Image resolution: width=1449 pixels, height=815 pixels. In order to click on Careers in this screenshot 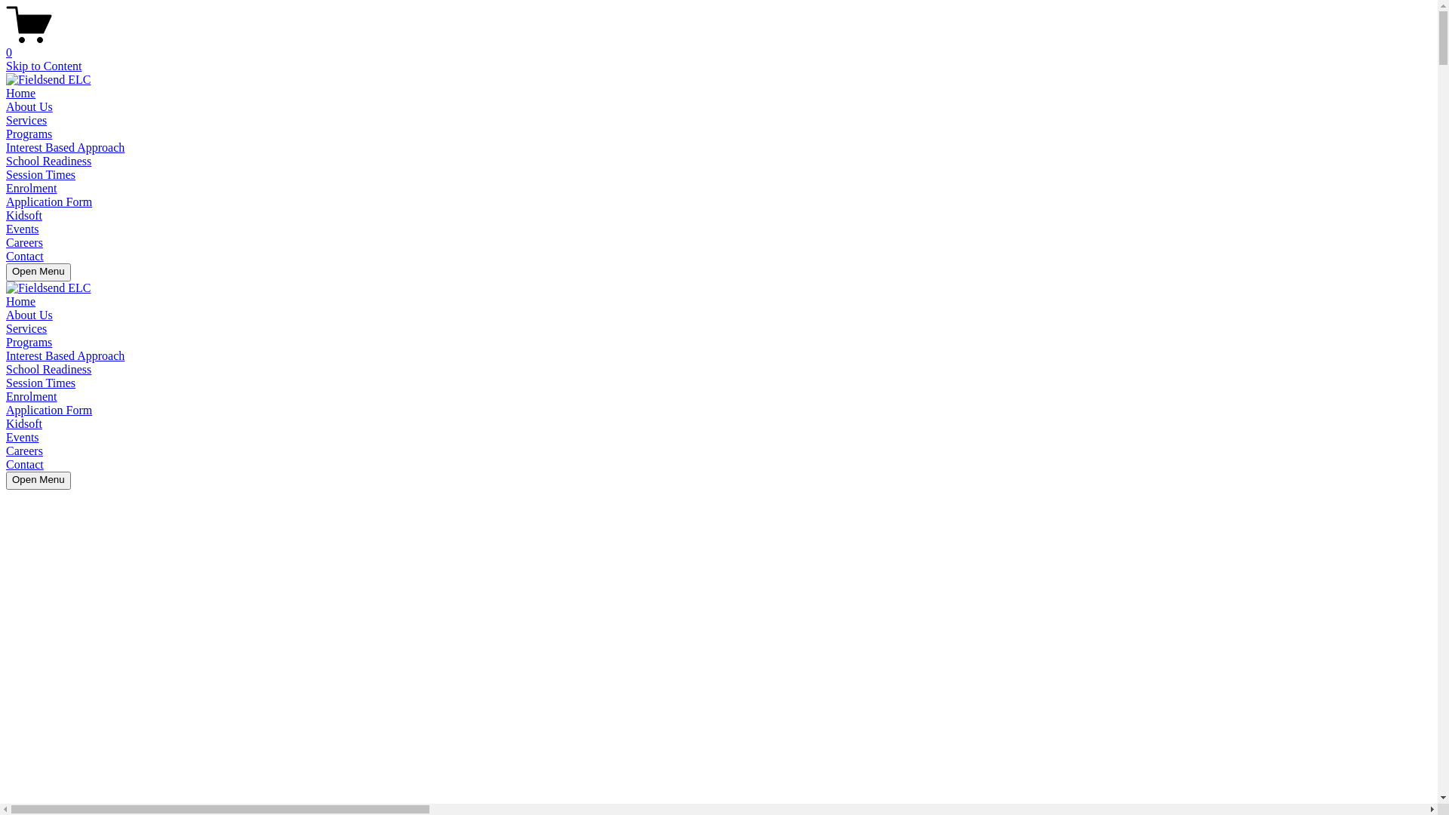, I will do `click(24, 451)`.